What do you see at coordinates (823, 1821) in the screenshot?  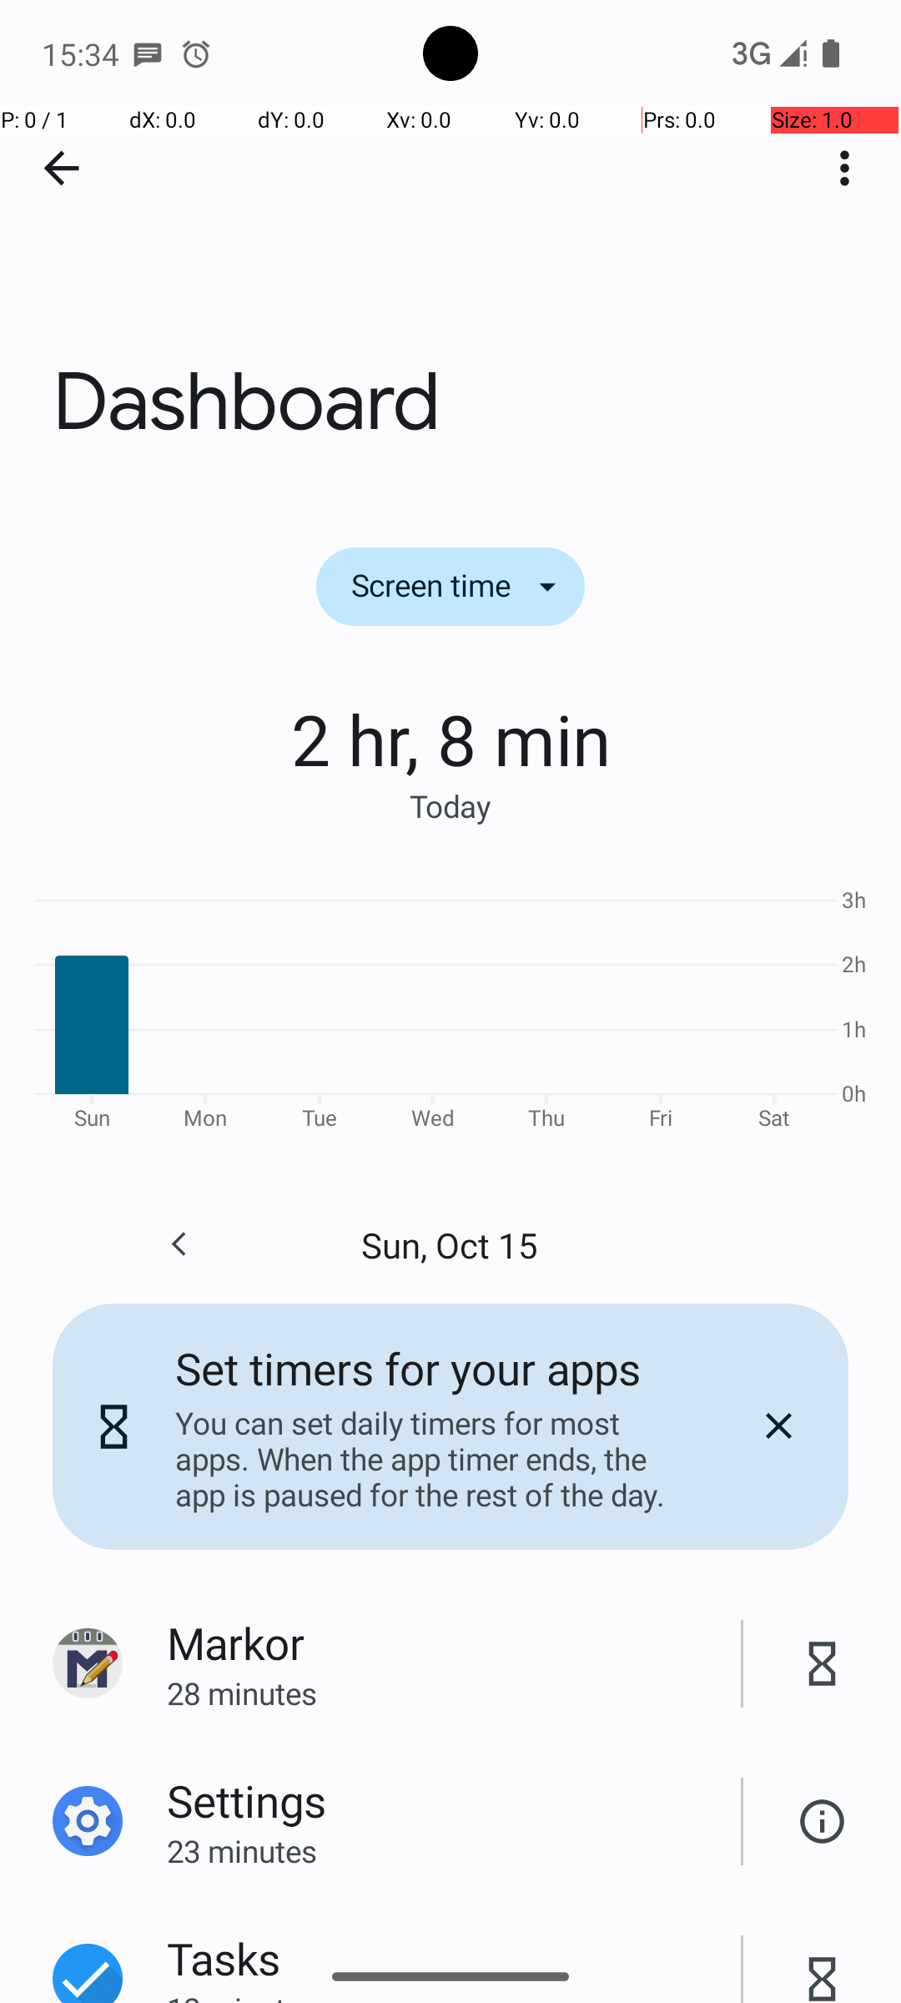 I see `Can't set timer` at bounding box center [823, 1821].